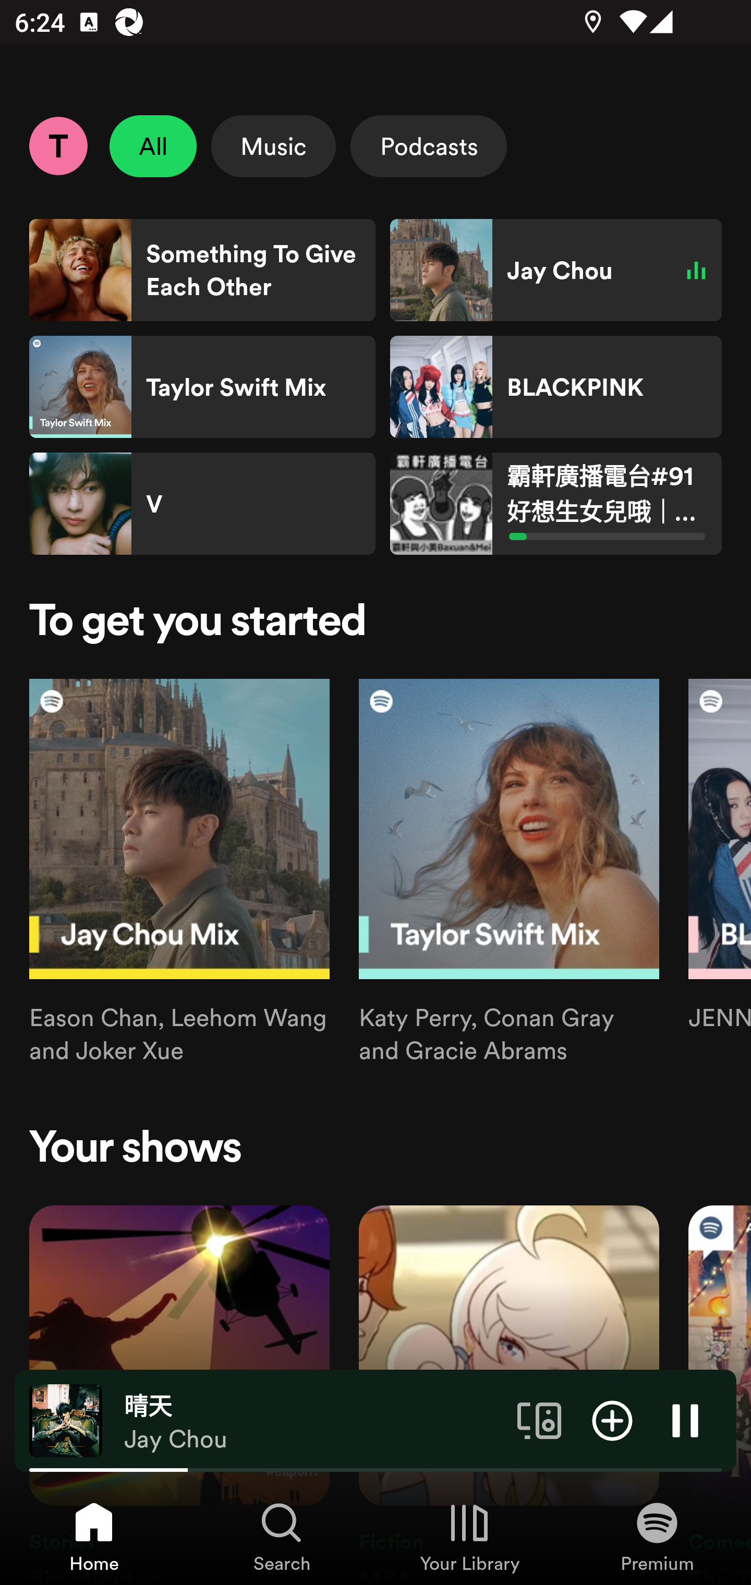 Image resolution: width=751 pixels, height=1585 pixels. I want to click on BLACKPINK Shortcut BLACKPINK, so click(555, 387).